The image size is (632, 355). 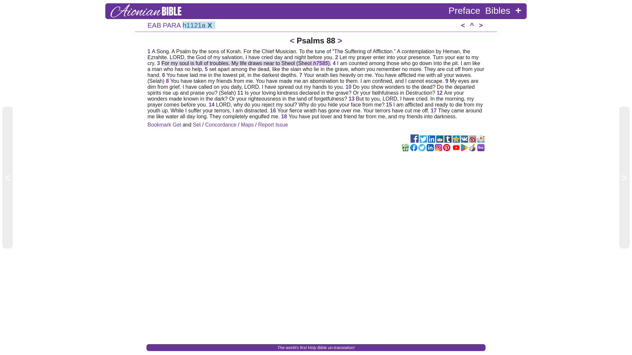 What do you see at coordinates (172, 25) in the screenshot?
I see `Read and Study Parallel Bible` at bounding box center [172, 25].